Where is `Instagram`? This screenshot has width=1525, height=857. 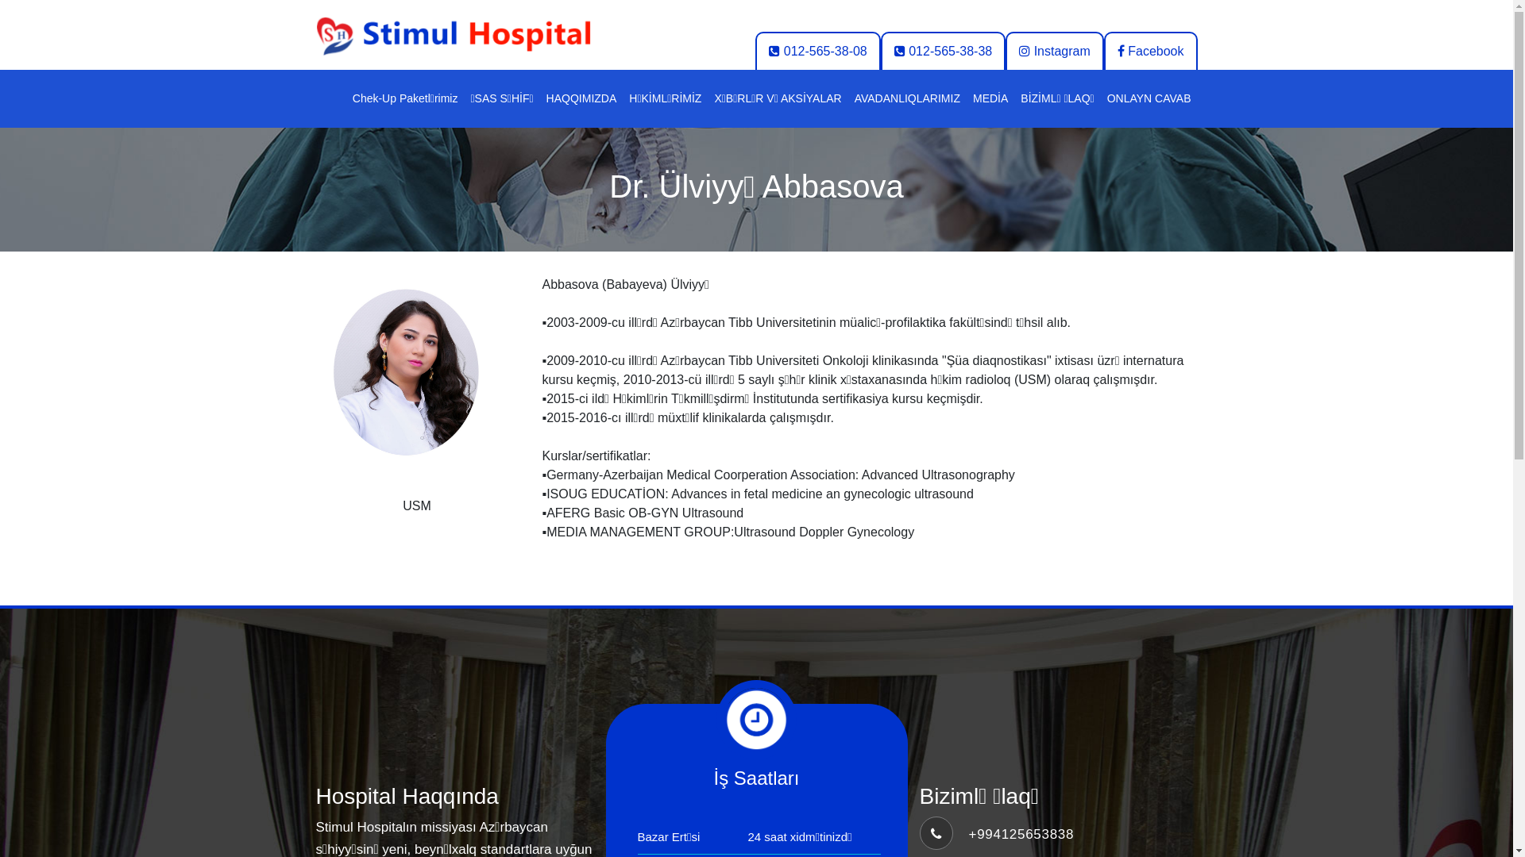 Instagram is located at coordinates (1055, 51).